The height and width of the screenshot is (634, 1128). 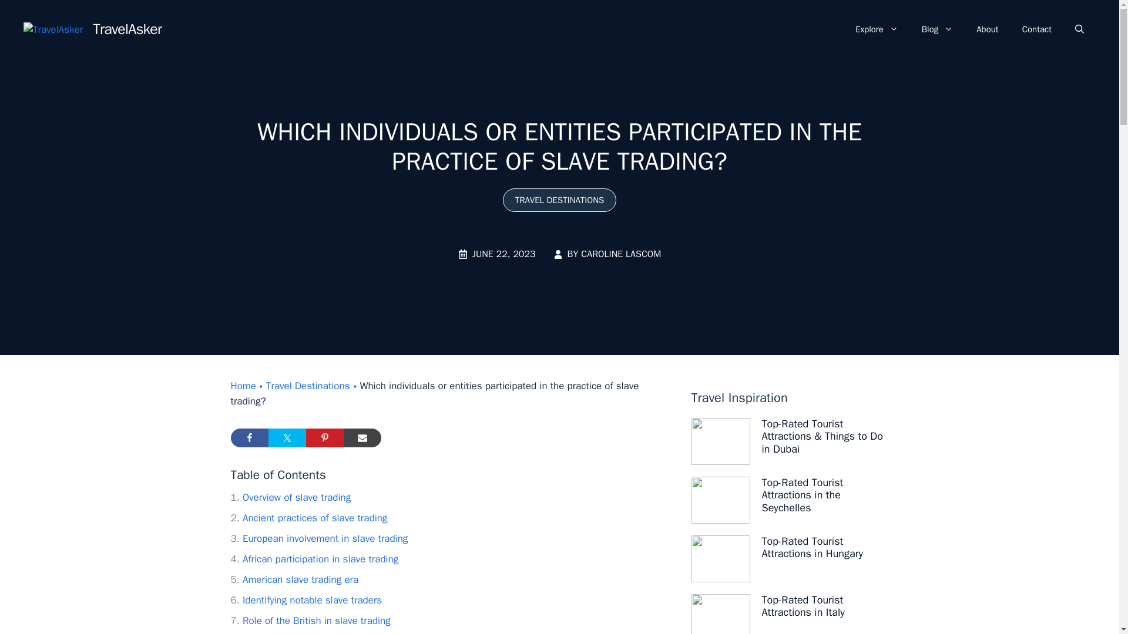 What do you see at coordinates (314, 559) in the screenshot?
I see `African participation in slave trading` at bounding box center [314, 559].